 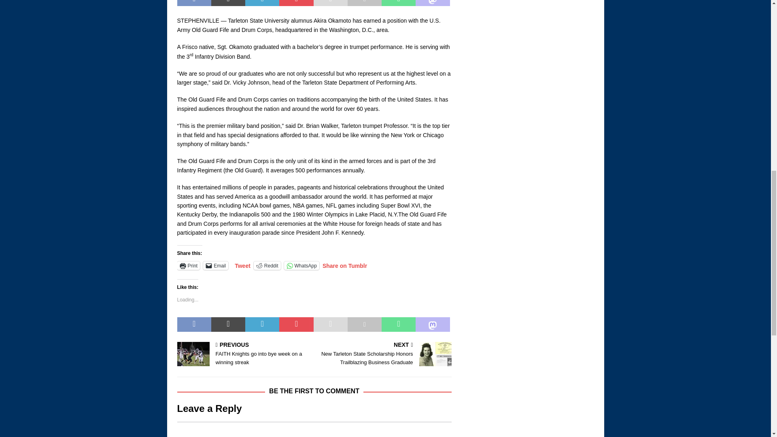 I want to click on Tweet, so click(x=242, y=265).